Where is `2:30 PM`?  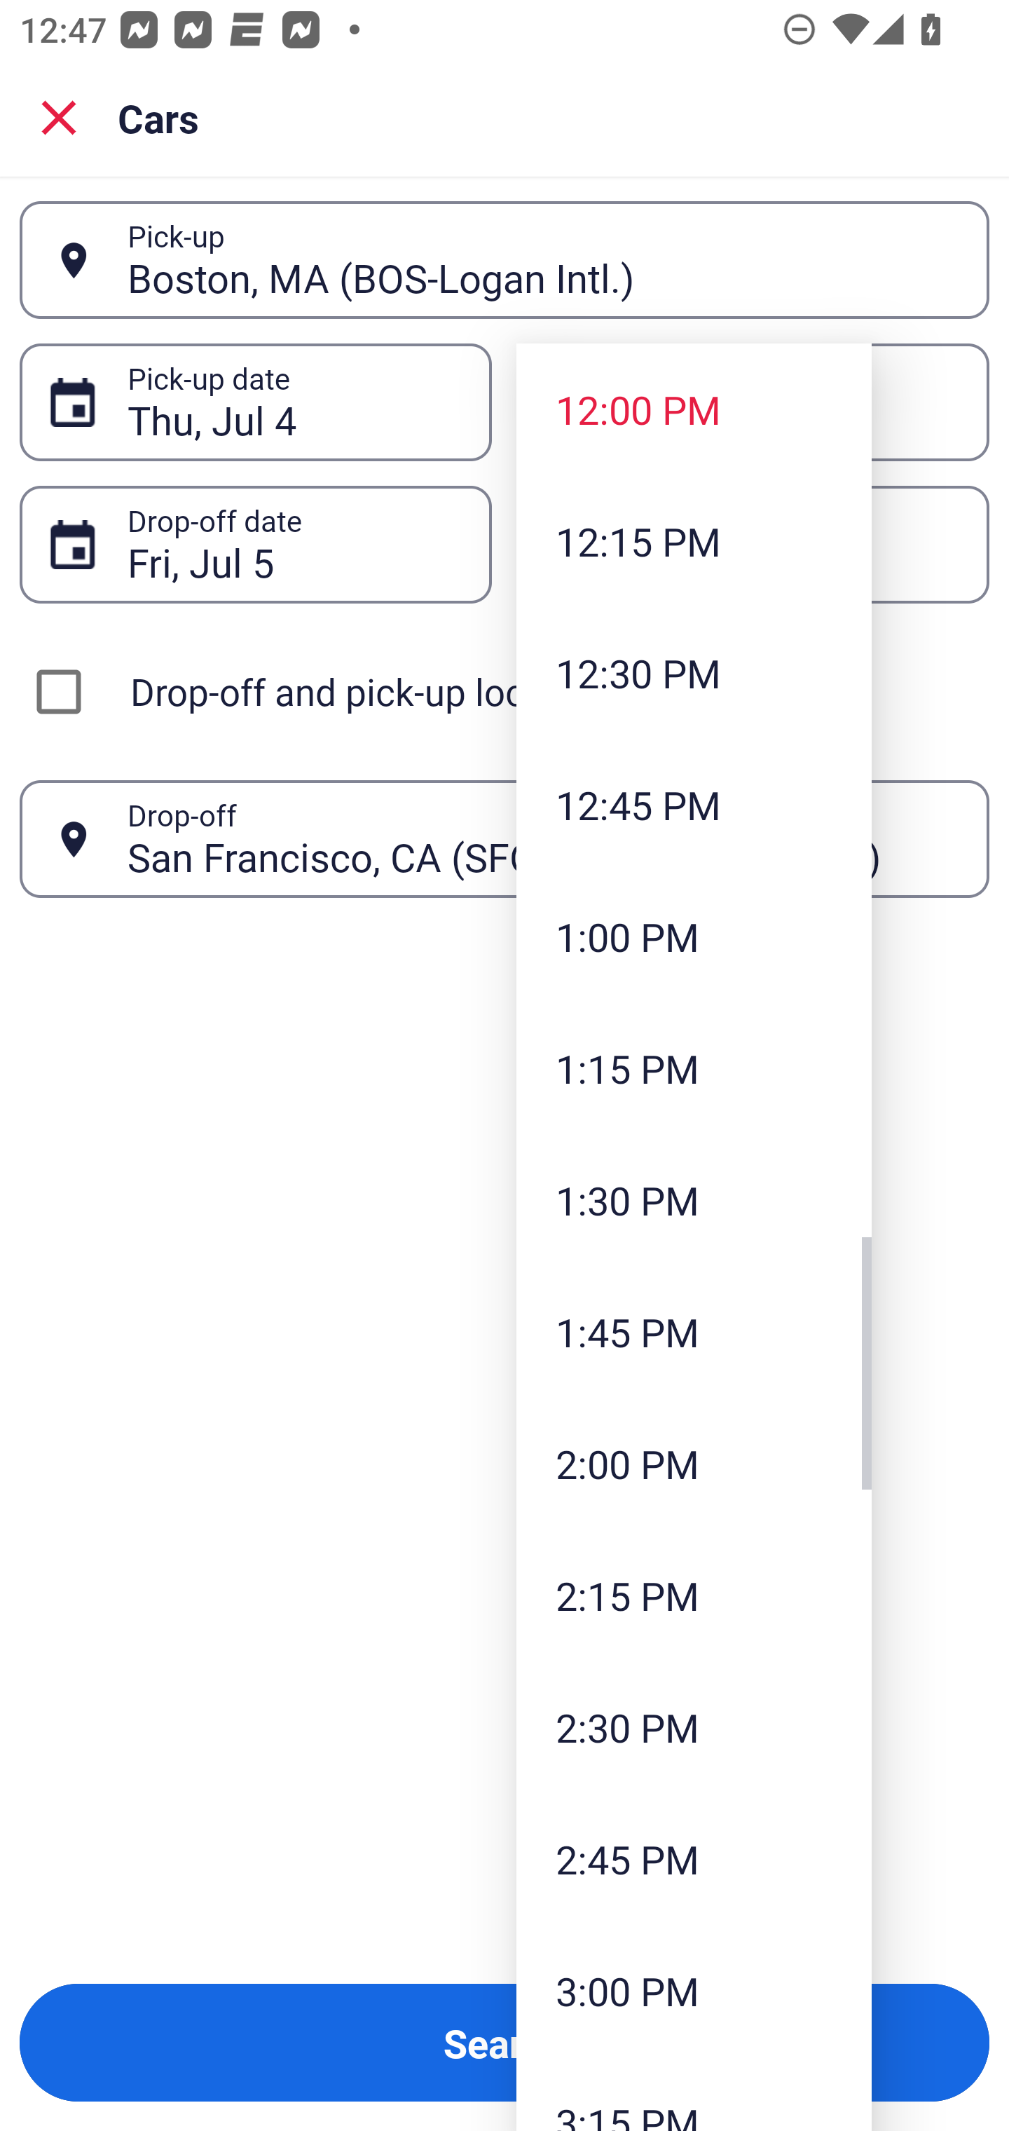
2:30 PM is located at coordinates (694, 1727).